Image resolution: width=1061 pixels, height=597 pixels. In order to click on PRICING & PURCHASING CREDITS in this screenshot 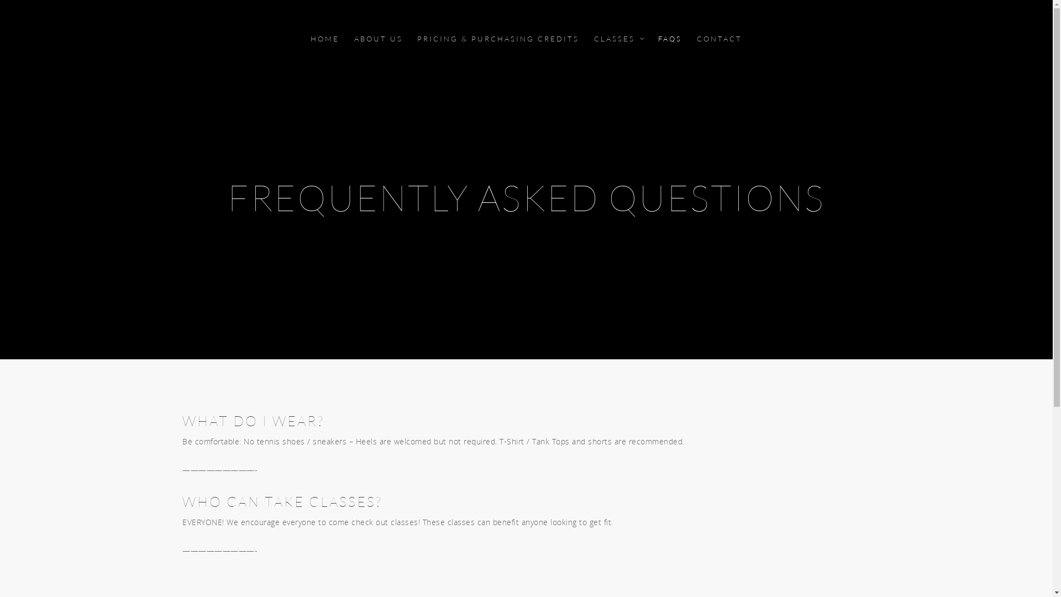, I will do `click(498, 46)`.